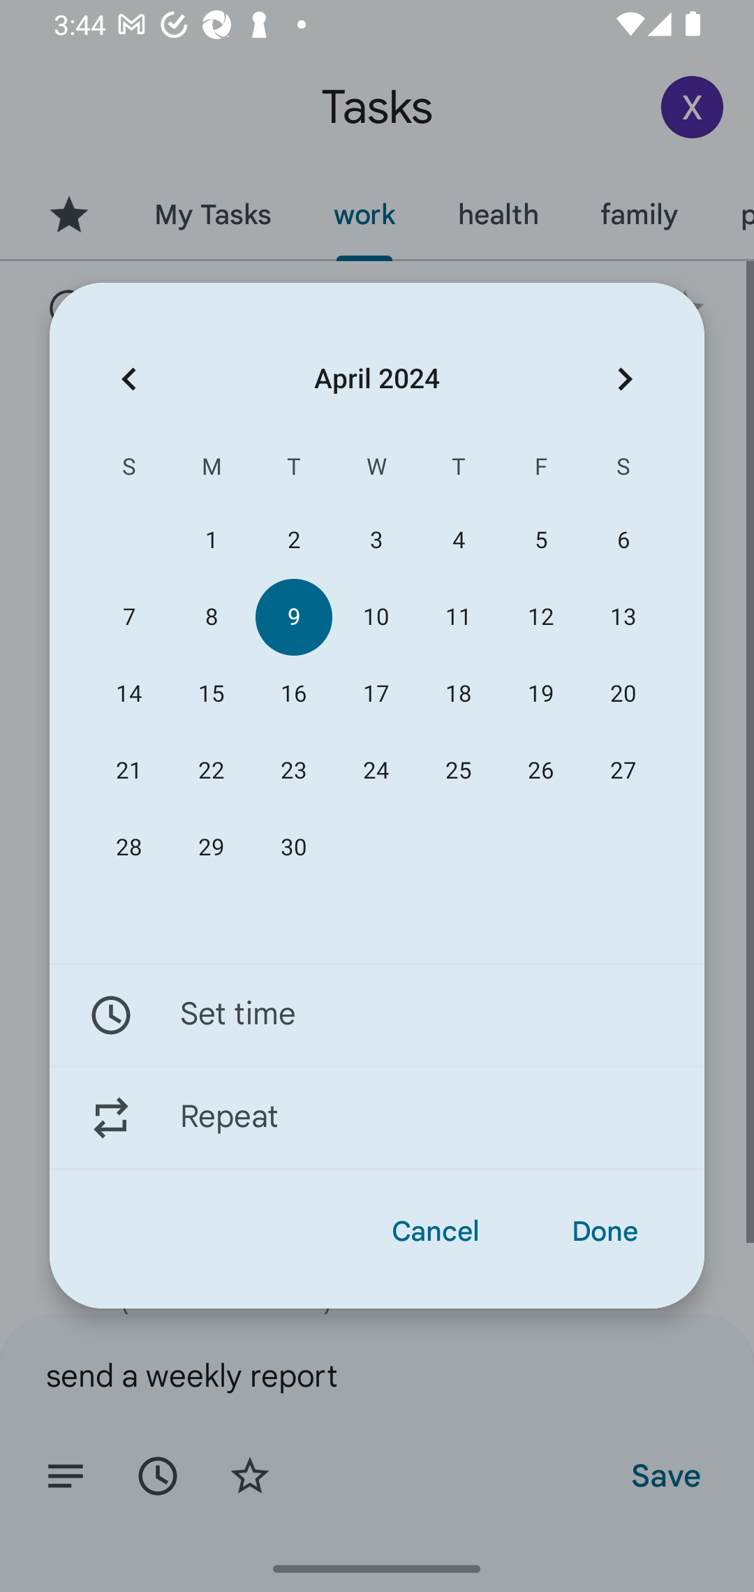  What do you see at coordinates (293, 617) in the screenshot?
I see `9 09 April 2024` at bounding box center [293, 617].